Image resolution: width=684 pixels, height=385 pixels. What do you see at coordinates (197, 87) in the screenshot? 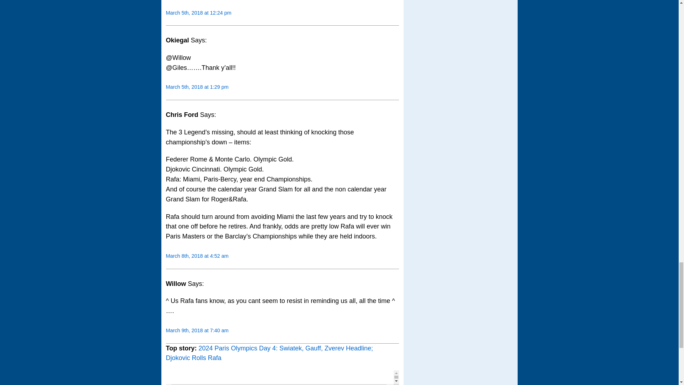
I see `March 5th, 2018 at 1:29 pm` at bounding box center [197, 87].